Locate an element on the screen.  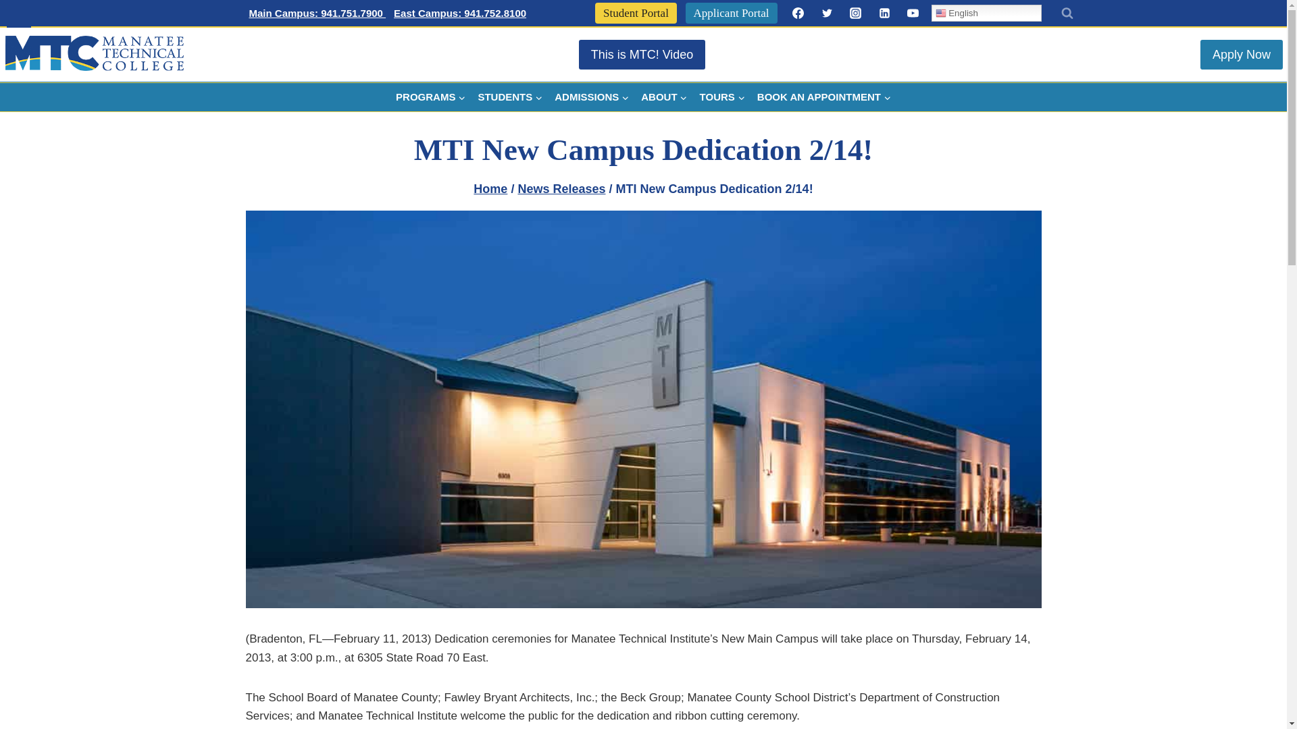
English is located at coordinates (986, 13).